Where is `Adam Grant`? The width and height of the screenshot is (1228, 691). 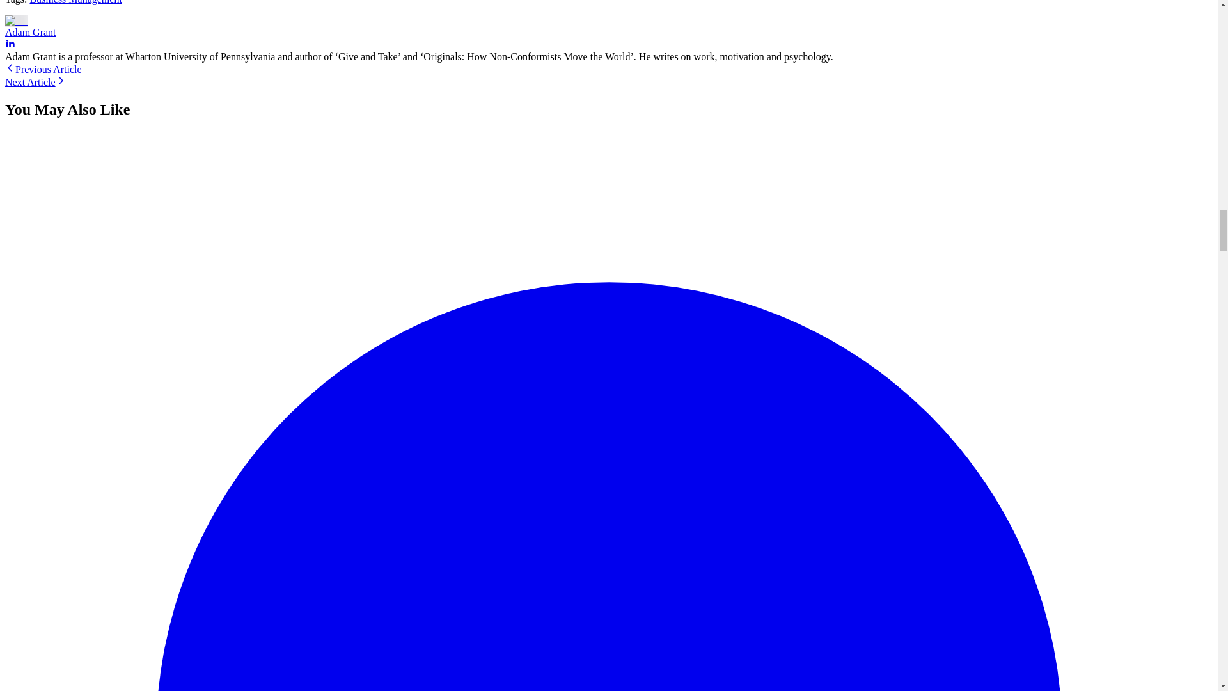 Adam Grant is located at coordinates (31, 32).